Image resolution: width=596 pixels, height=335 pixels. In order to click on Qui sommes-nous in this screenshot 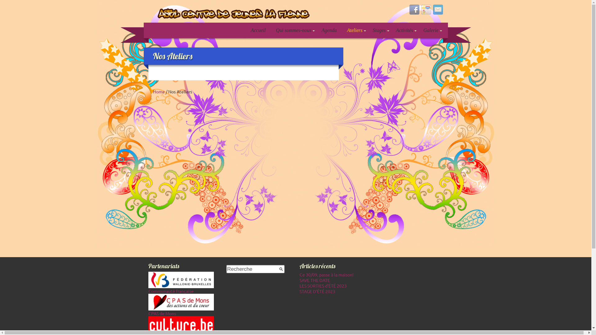, I will do `click(294, 30)`.